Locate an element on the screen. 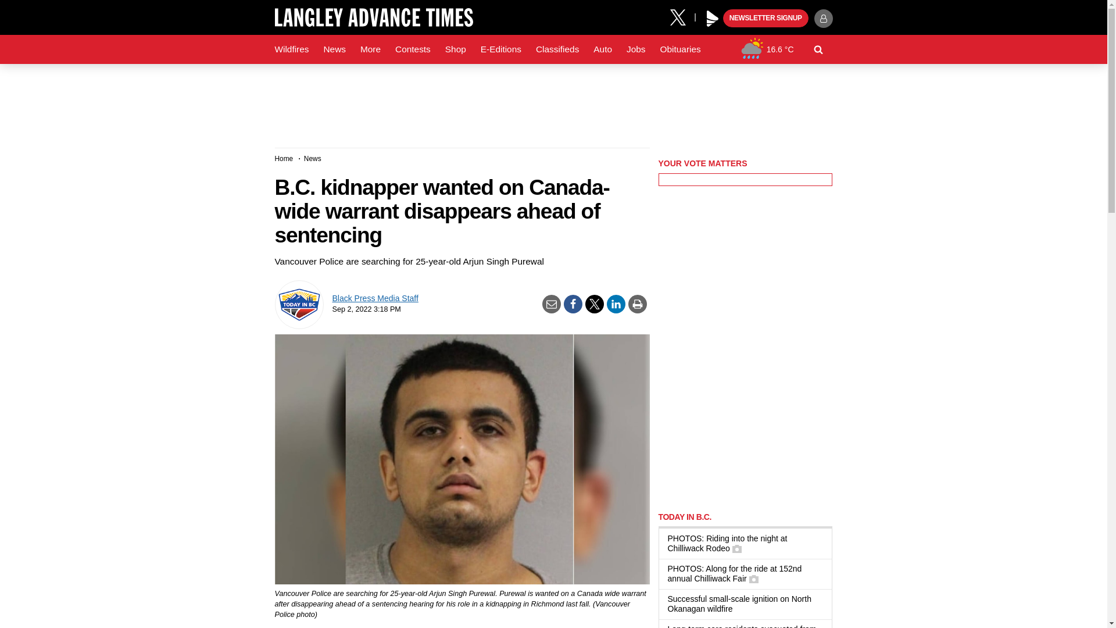 The image size is (1116, 628). Has a gallery is located at coordinates (737, 549).